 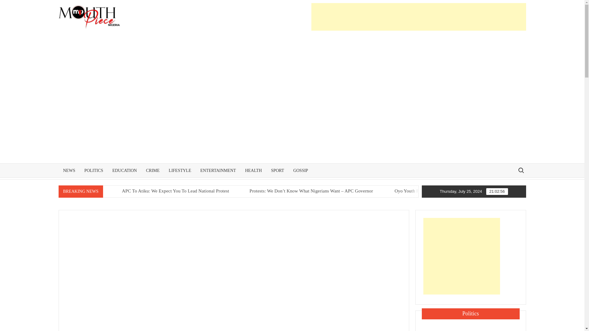 I want to click on ENTERTAINMENT, so click(x=218, y=170).